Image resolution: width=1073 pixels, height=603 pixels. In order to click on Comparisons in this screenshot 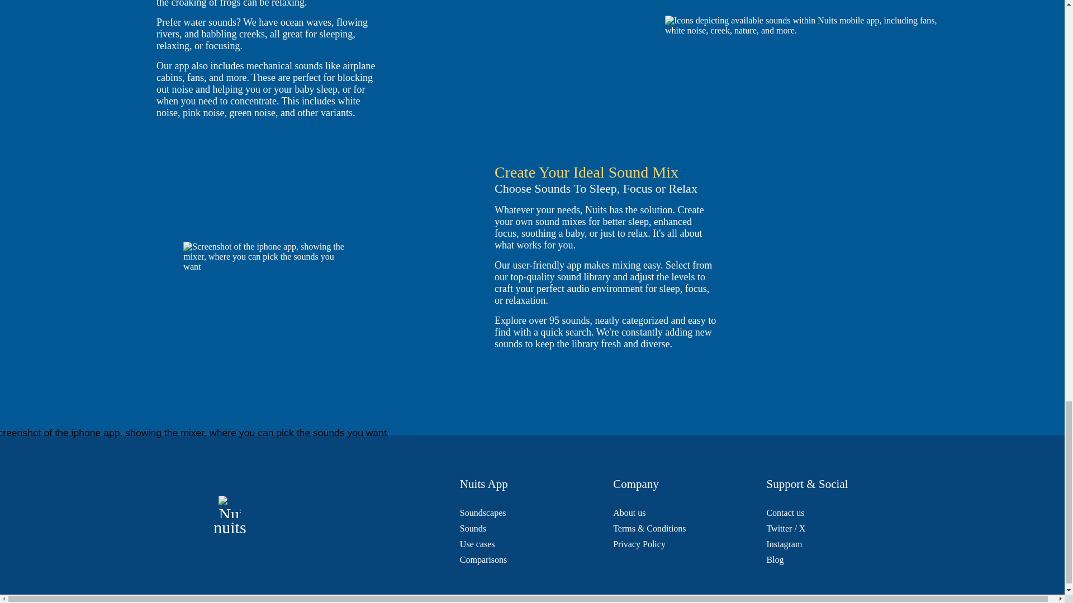, I will do `click(483, 559)`.